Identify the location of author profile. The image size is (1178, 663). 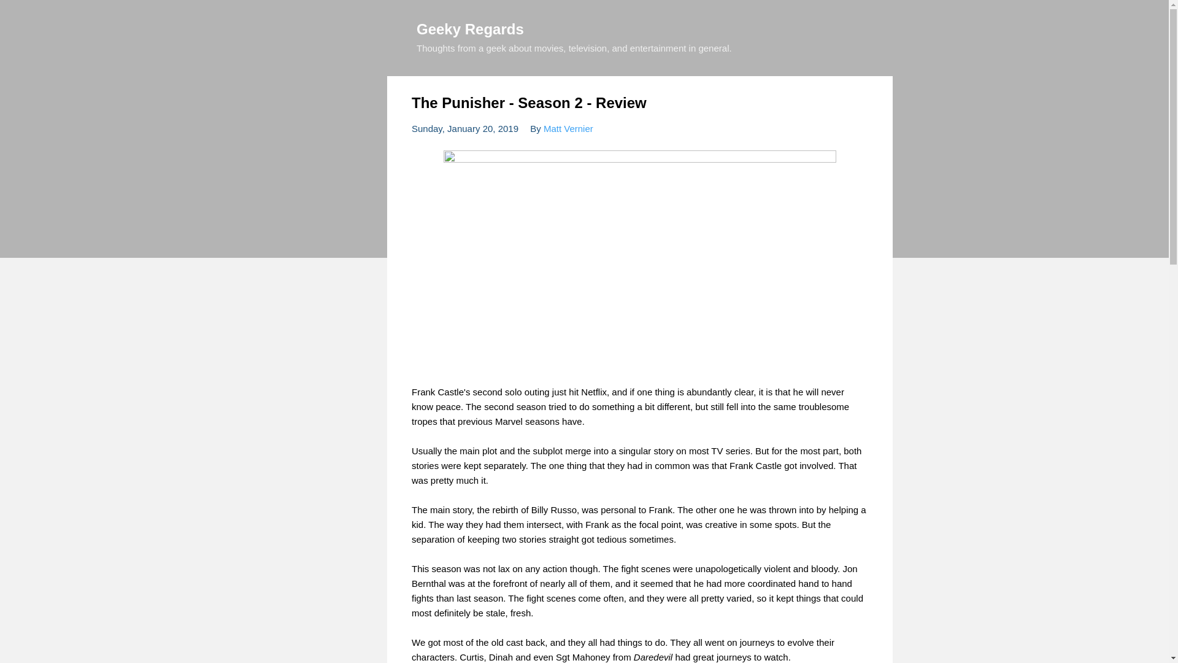
(568, 128).